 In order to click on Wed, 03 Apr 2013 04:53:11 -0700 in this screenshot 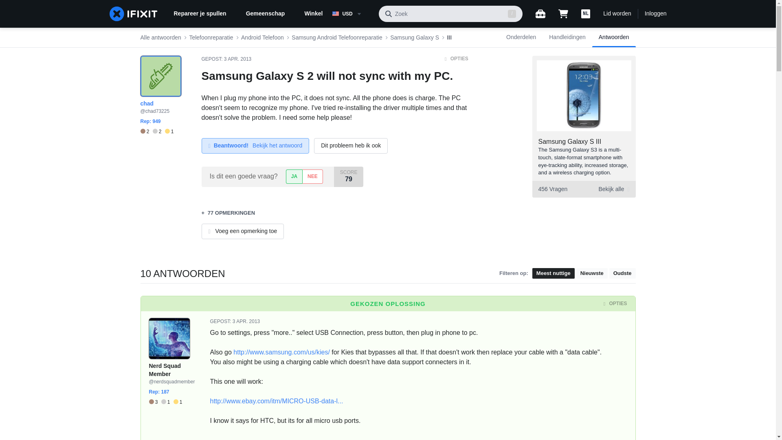, I will do `click(237, 59)`.